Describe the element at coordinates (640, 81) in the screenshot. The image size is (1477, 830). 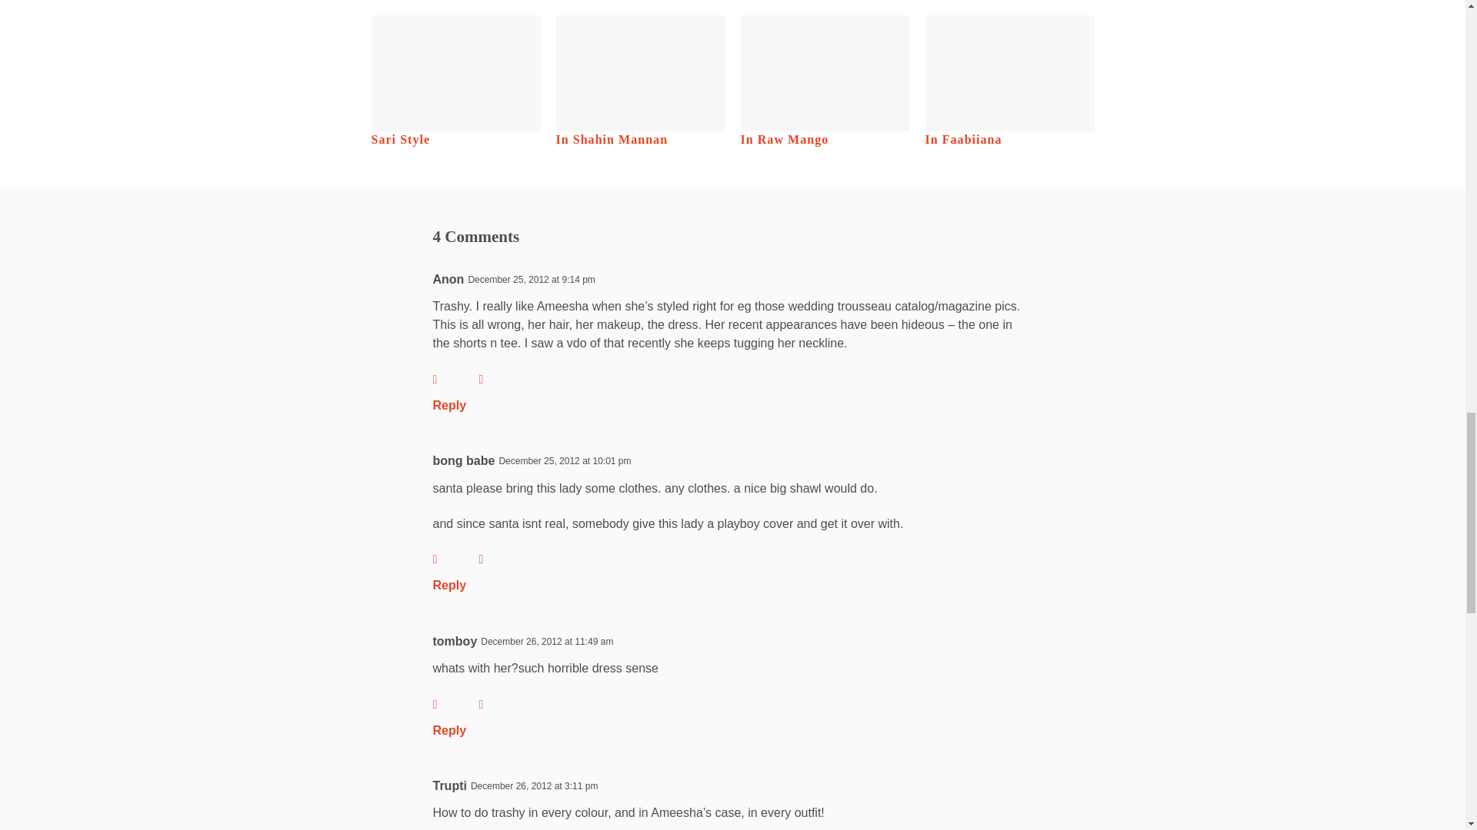
I see `In Shahin Mannan` at that location.